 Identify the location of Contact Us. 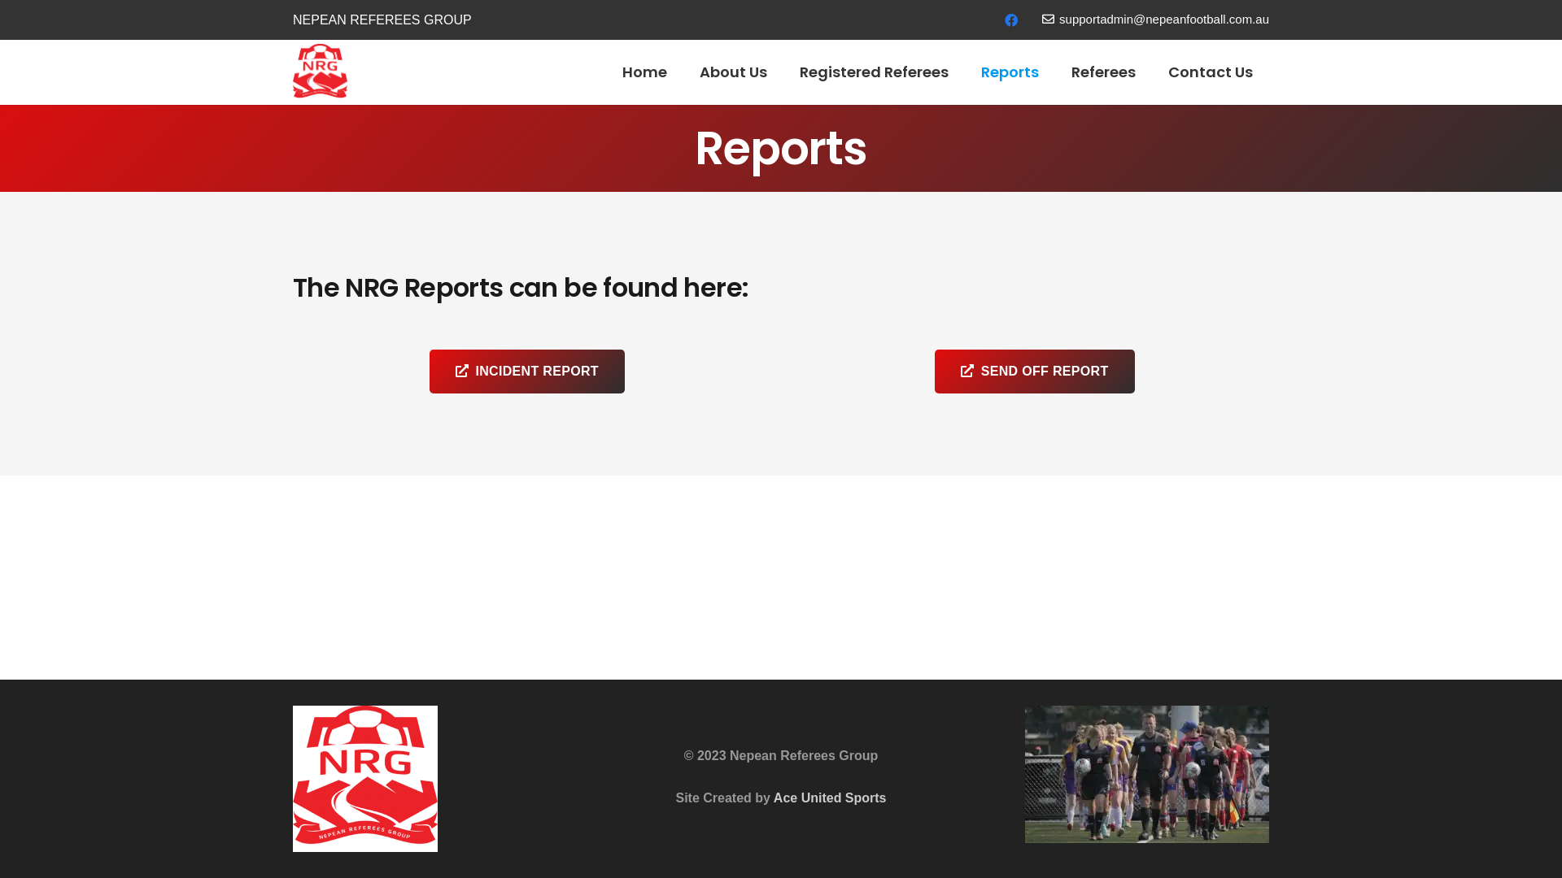
(1211, 72).